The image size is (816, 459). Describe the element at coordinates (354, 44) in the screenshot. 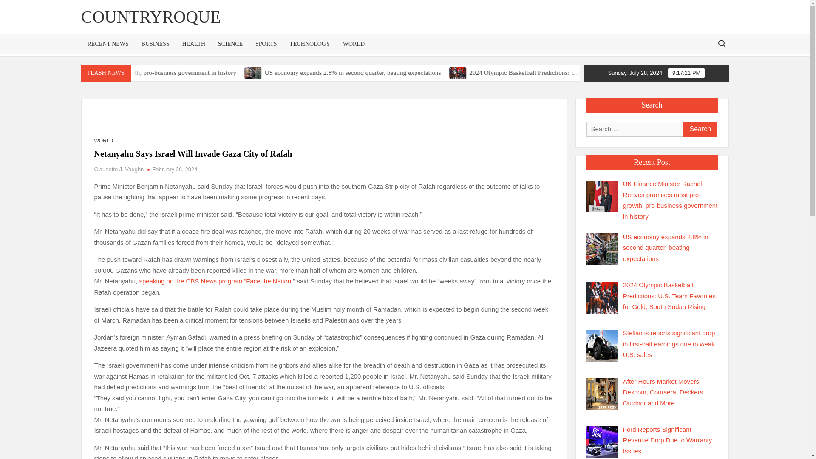

I see `WORLD` at that location.